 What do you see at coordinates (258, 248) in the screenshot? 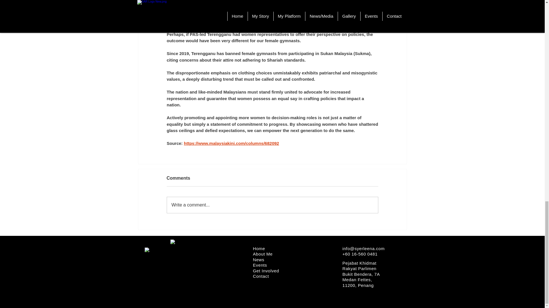
I see `Home` at bounding box center [258, 248].